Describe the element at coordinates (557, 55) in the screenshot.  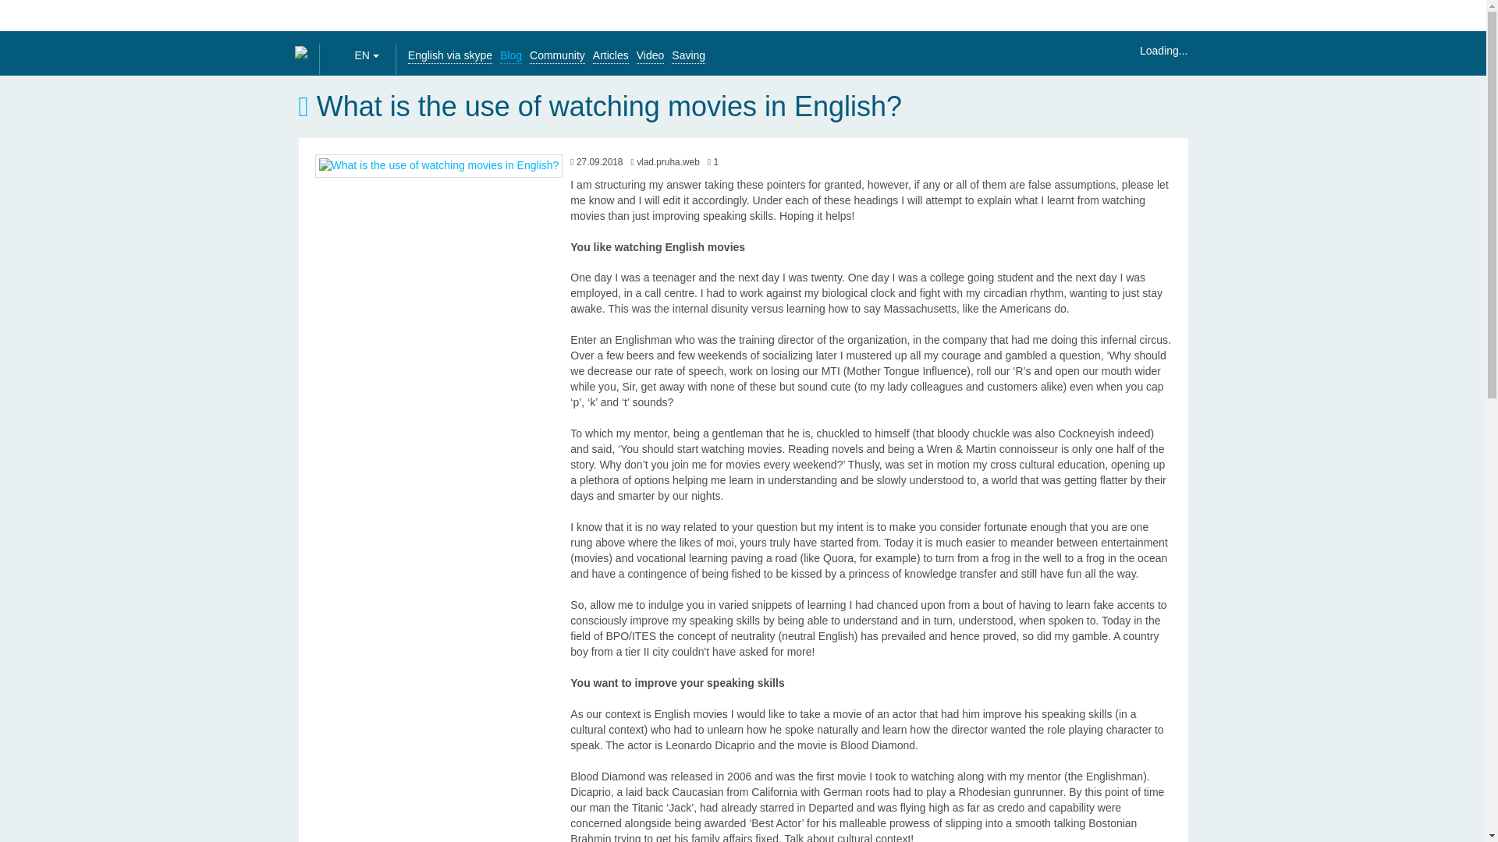
I see `Community` at that location.